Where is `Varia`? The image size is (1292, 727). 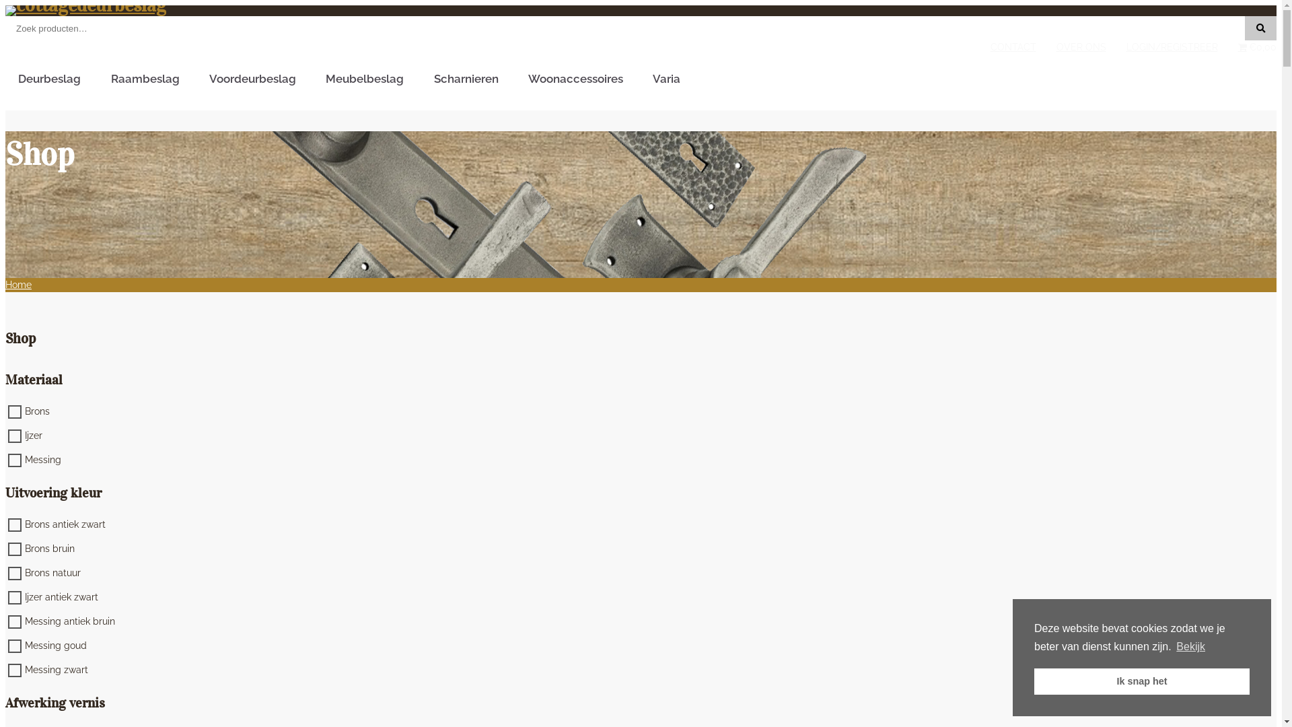 Varia is located at coordinates (669, 82).